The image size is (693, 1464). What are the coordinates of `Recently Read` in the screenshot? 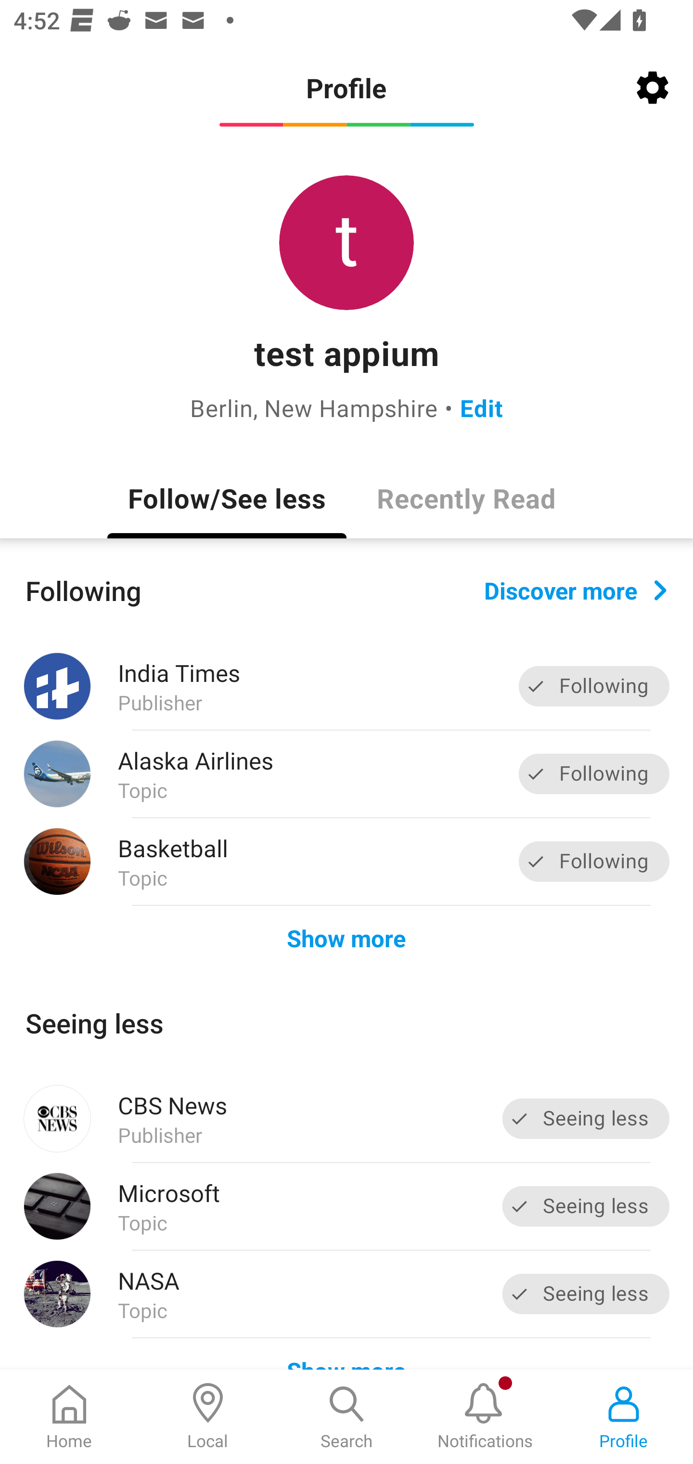 It's located at (466, 497).